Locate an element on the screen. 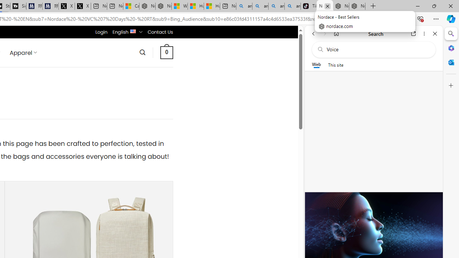  Search is located at coordinates (451, 34).